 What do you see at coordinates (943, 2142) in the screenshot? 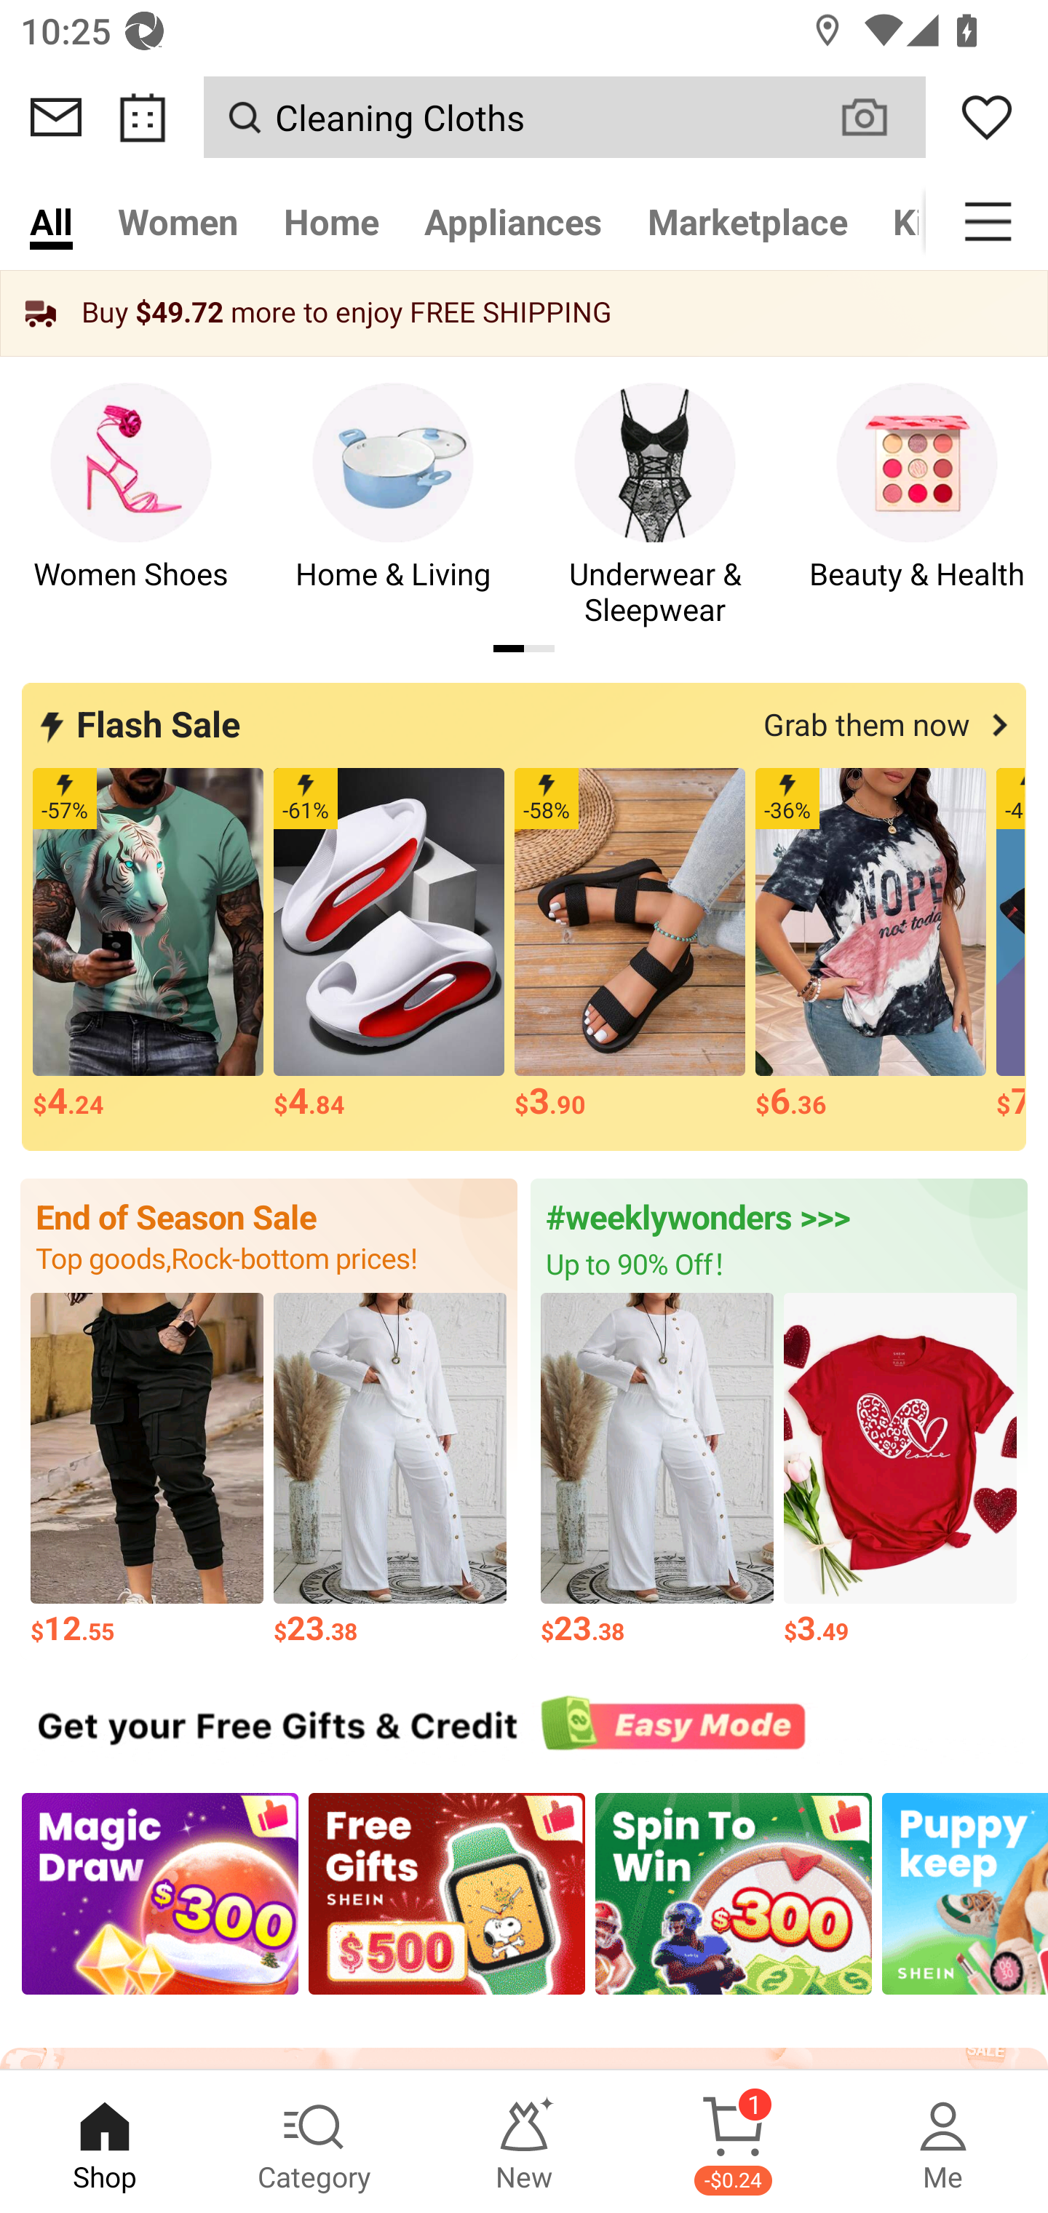
I see `Me` at bounding box center [943, 2142].